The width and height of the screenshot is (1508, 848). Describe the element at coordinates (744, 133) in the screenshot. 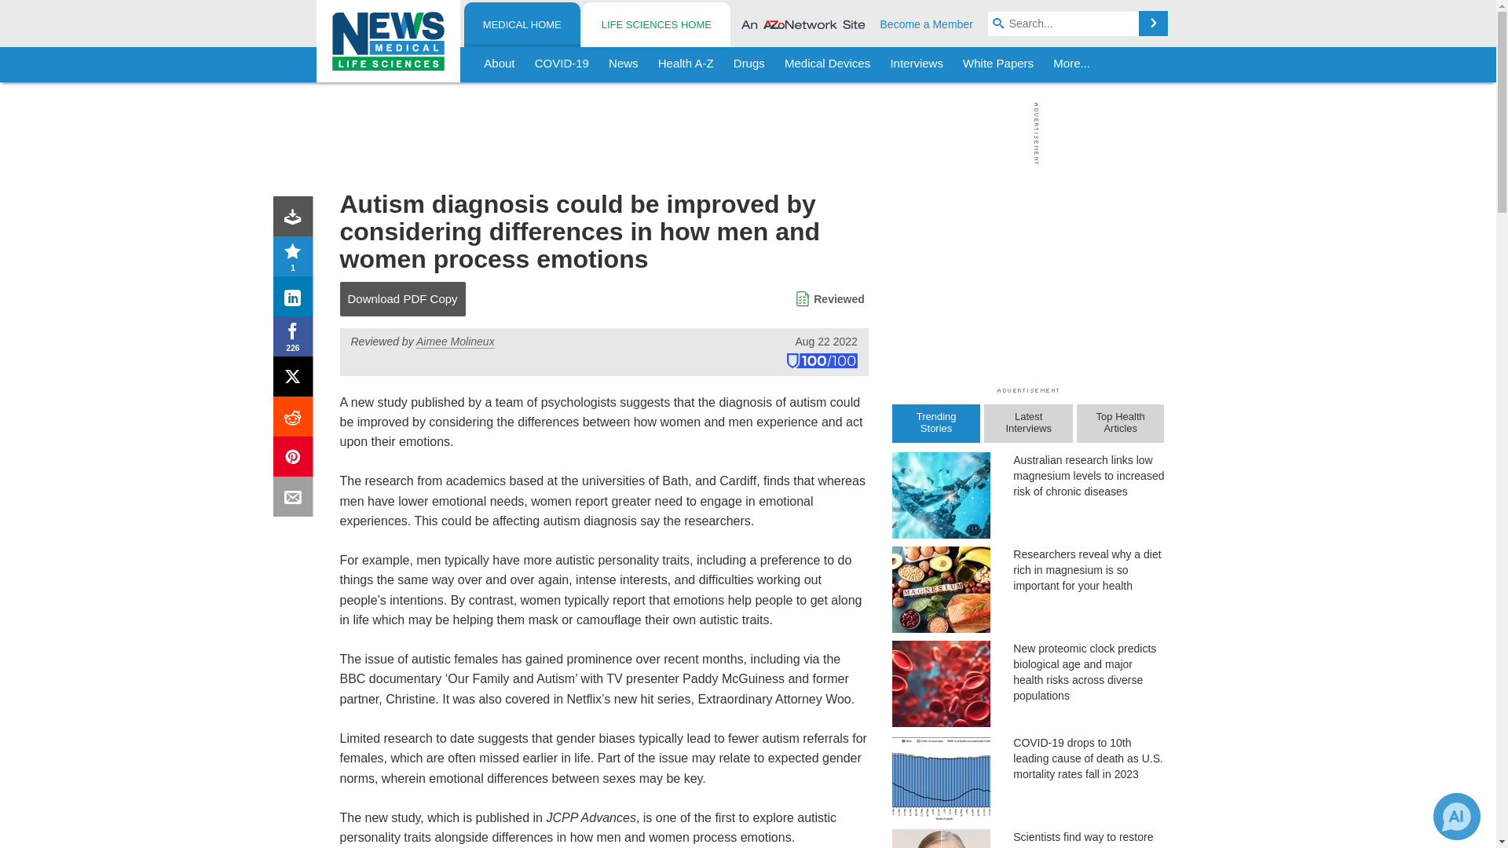

I see `3rd party ad content` at that location.